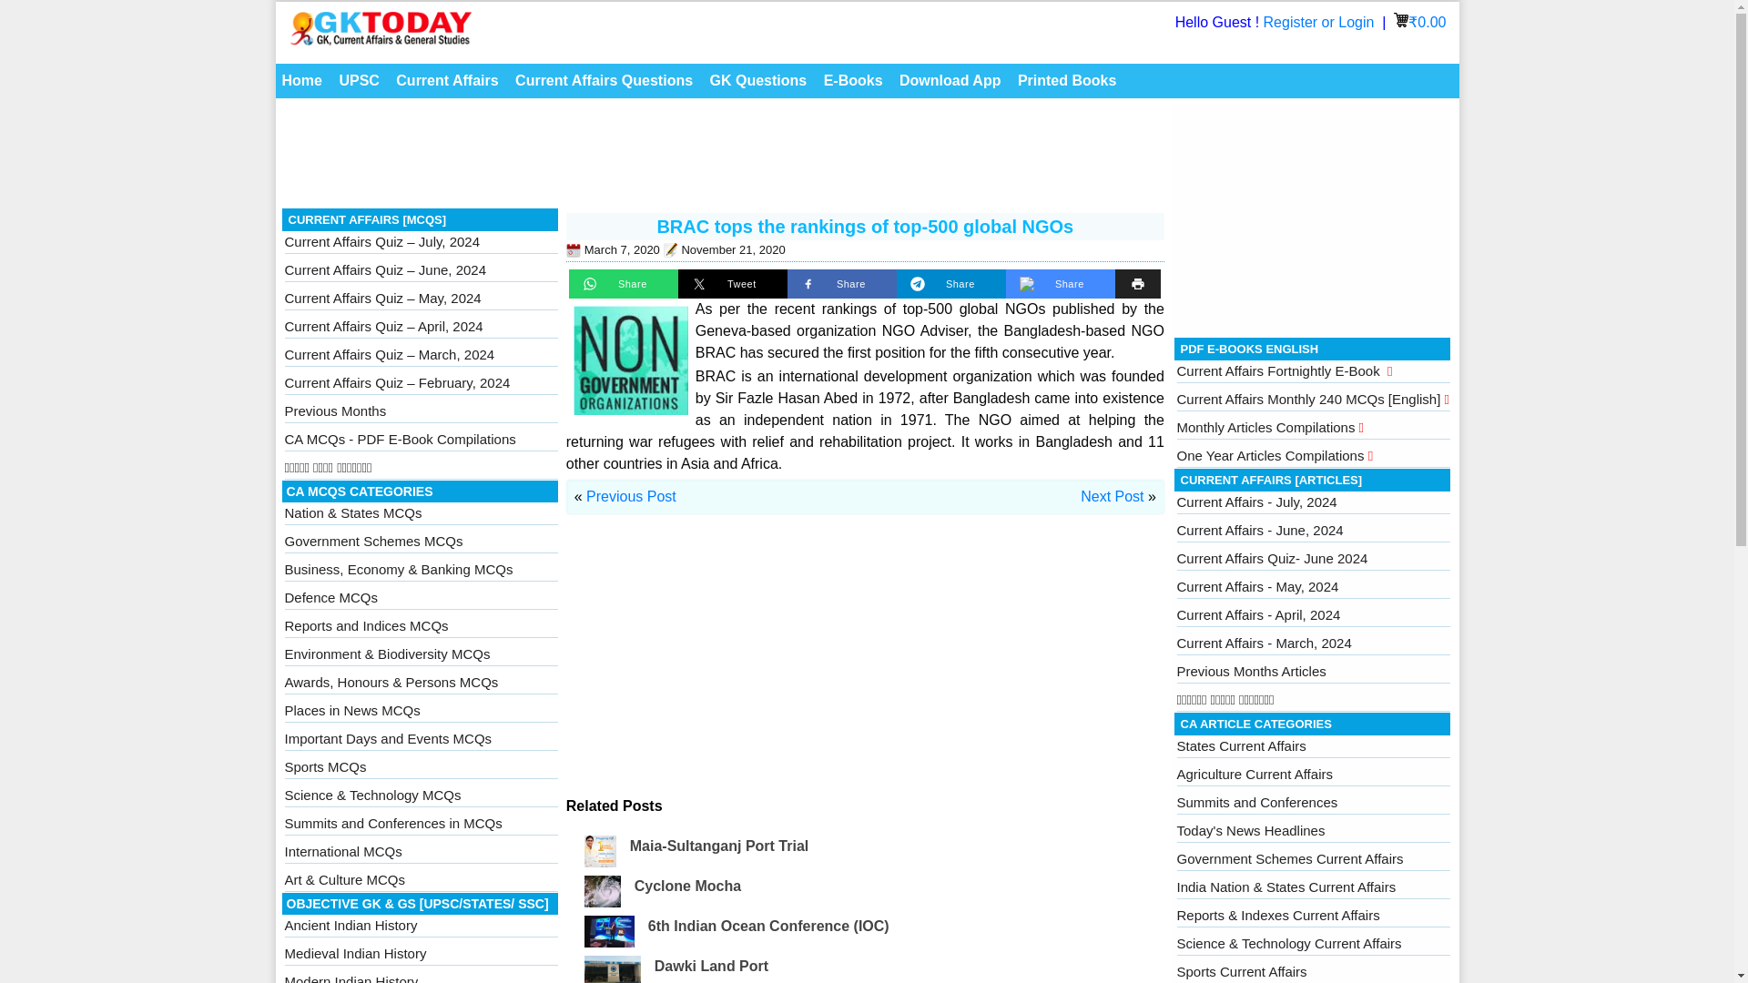 The height and width of the screenshot is (983, 1748). Describe the element at coordinates (447, 81) in the screenshot. I see `Current Affairs` at that location.